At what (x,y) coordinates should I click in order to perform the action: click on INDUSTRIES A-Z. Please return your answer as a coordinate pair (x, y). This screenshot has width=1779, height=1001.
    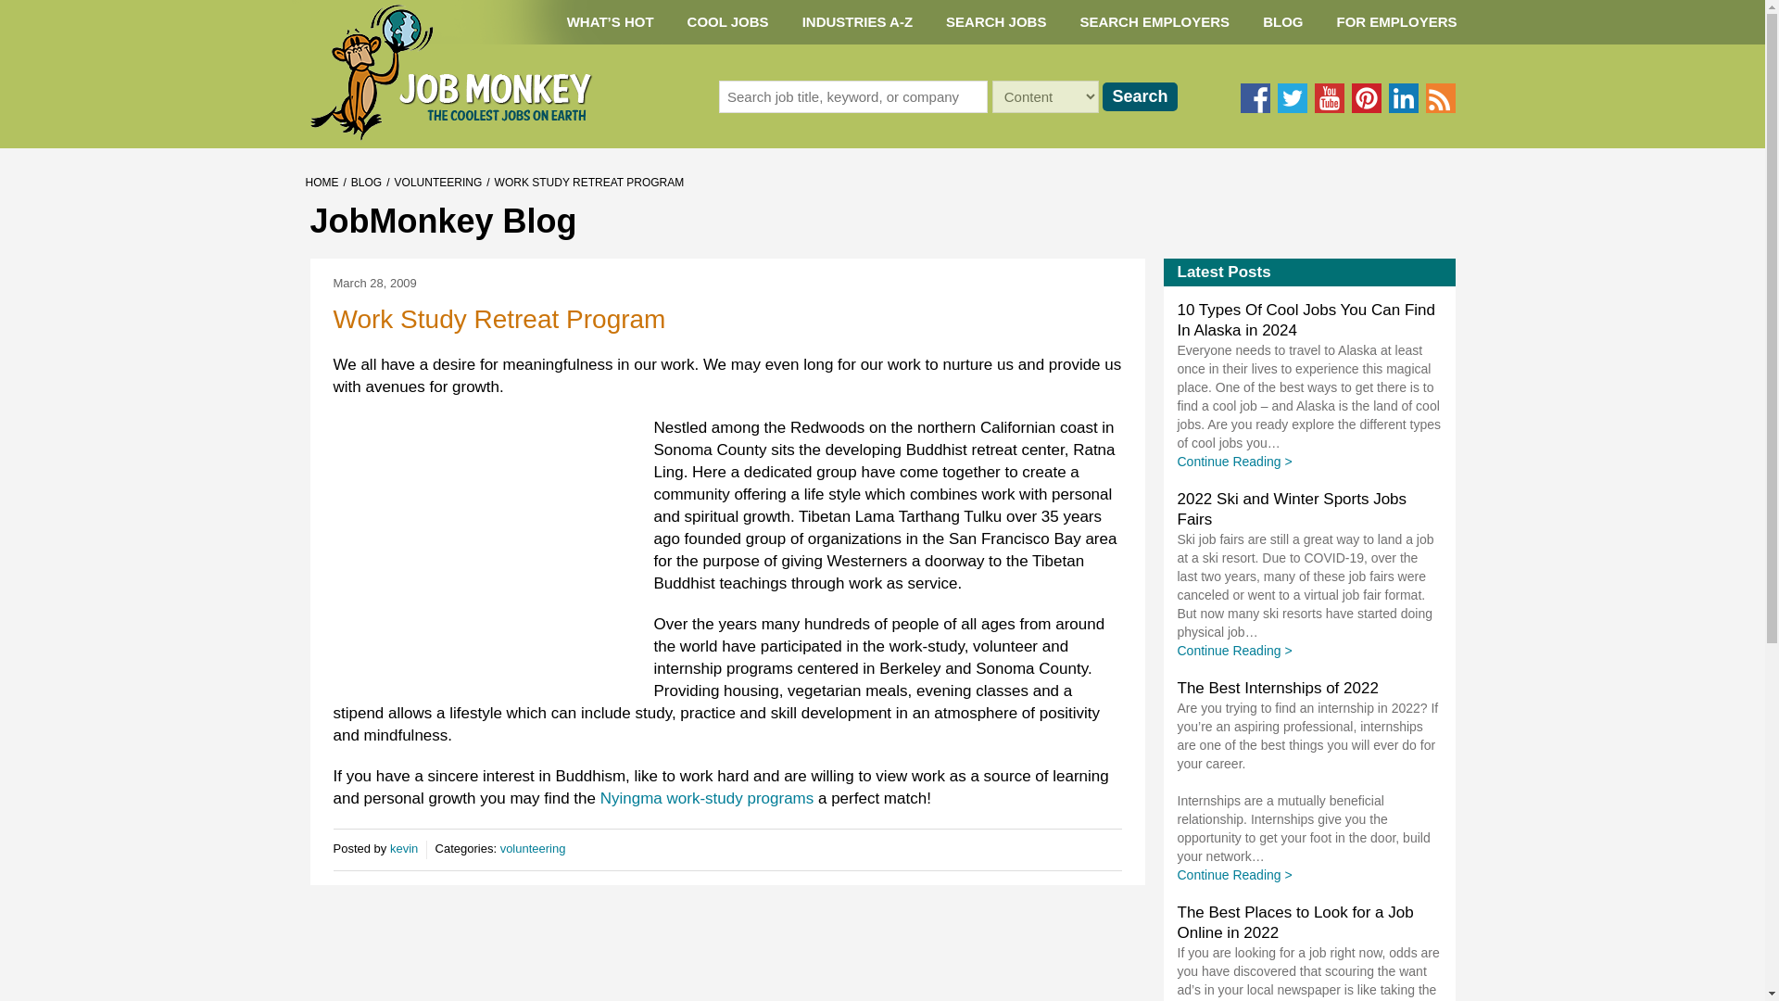
    Looking at the image, I should click on (857, 22).